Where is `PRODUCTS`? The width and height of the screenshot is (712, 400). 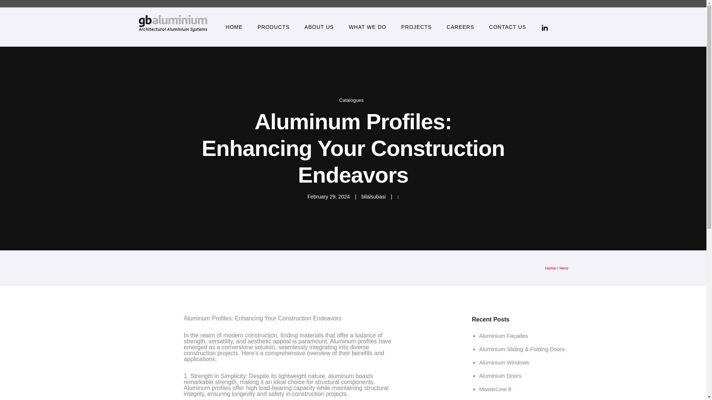
PRODUCTS is located at coordinates (273, 27).